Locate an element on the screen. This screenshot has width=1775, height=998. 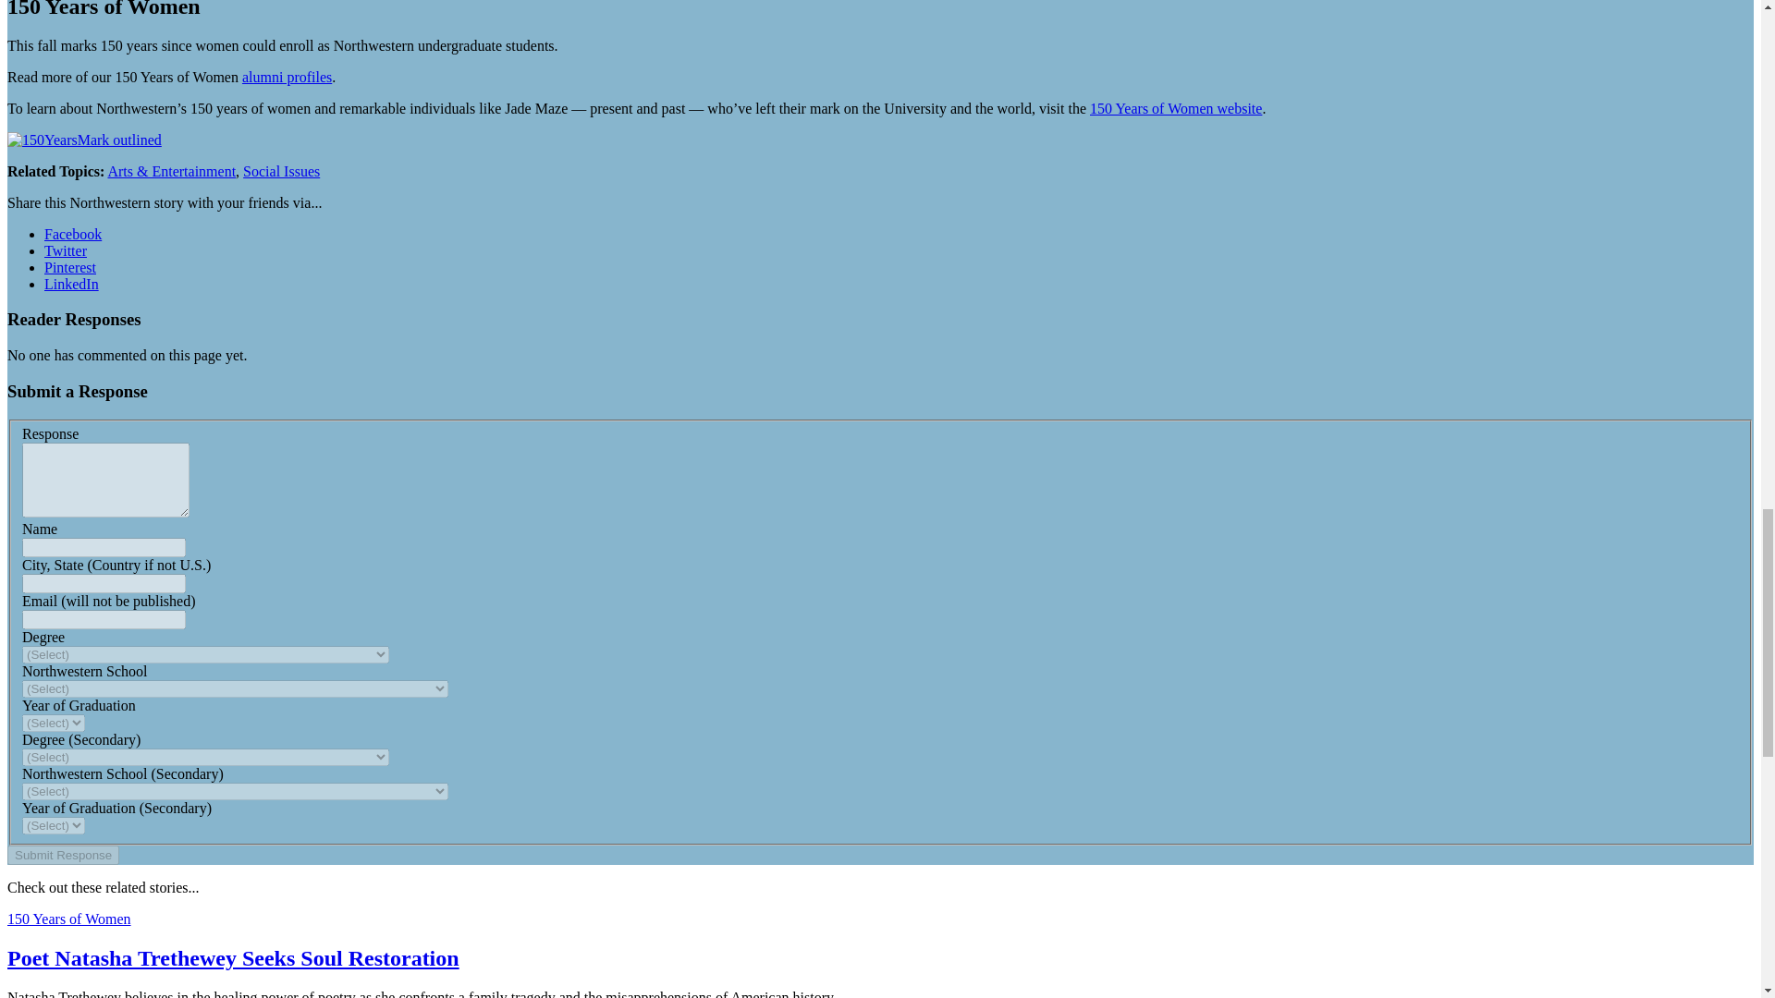
Submit Response is located at coordinates (63, 855).